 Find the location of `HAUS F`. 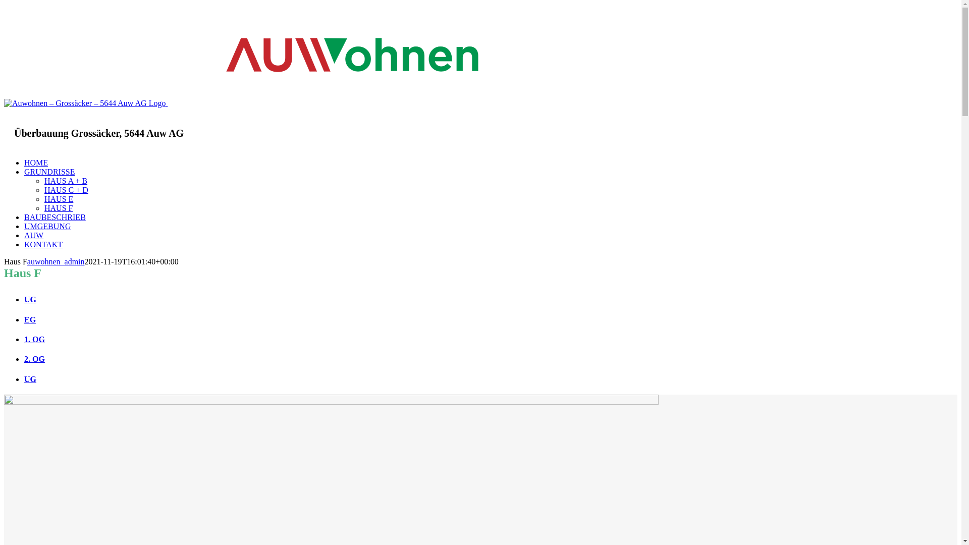

HAUS F is located at coordinates (59, 208).